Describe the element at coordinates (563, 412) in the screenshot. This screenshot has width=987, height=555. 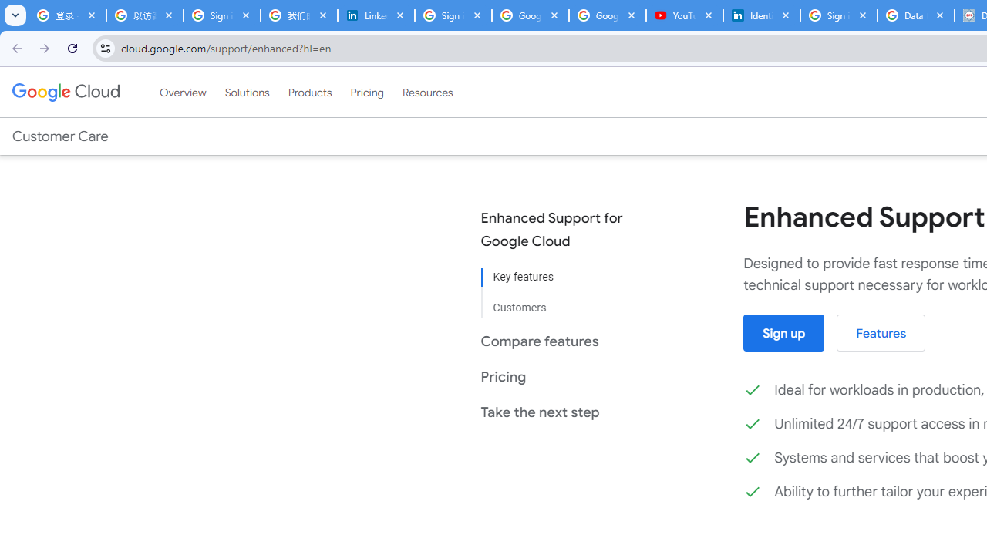
I see `Take the next step` at that location.